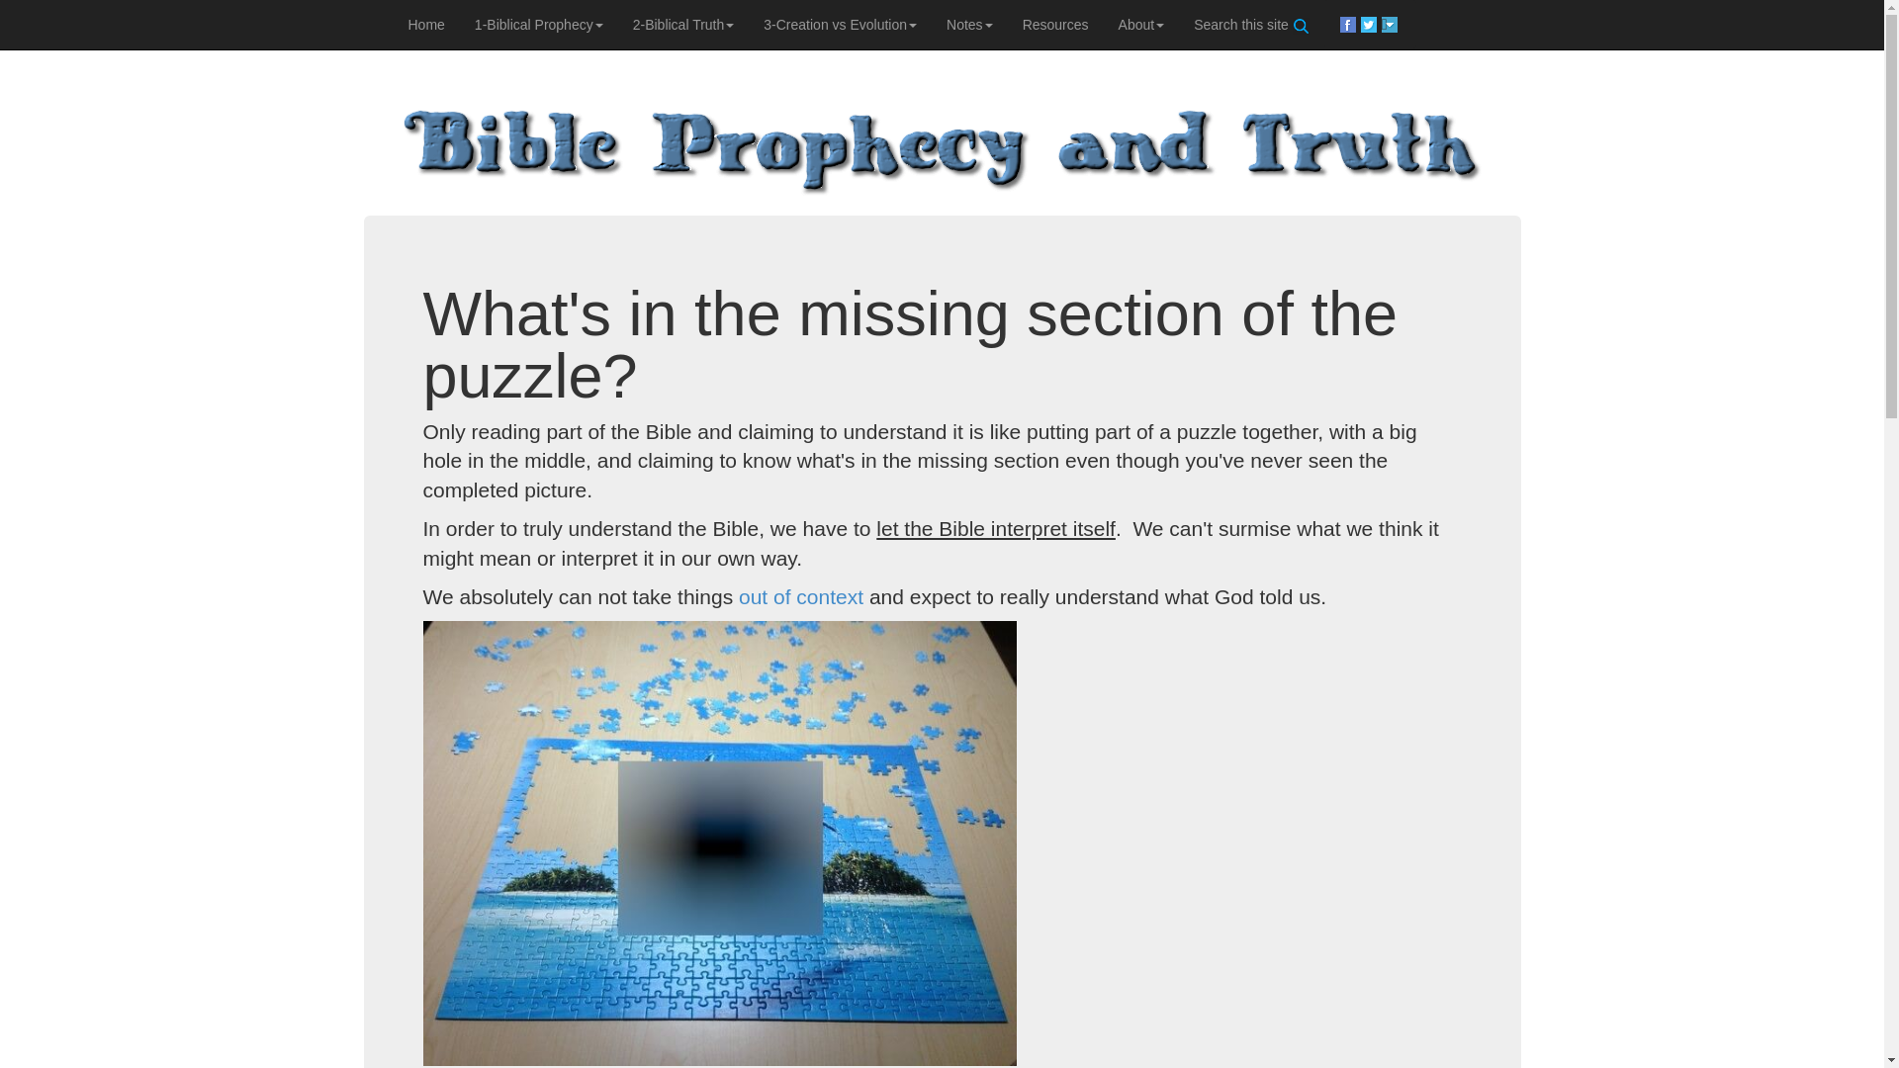 This screenshot has width=1899, height=1068. Describe the element at coordinates (840, 24) in the screenshot. I see `3-Creation vs Evolution` at that location.